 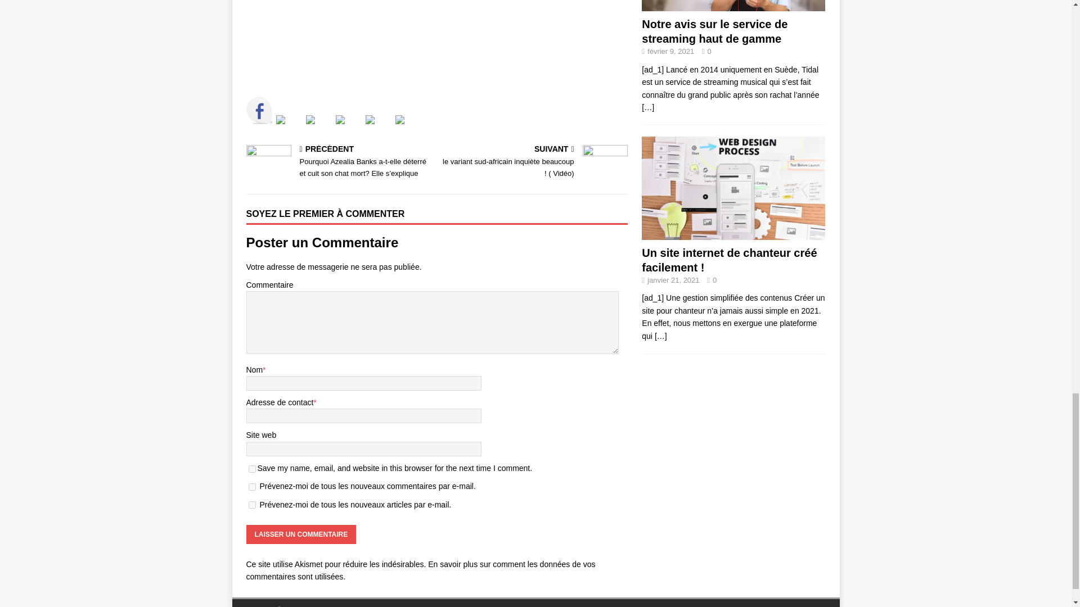 I want to click on subscribe, so click(x=252, y=505).